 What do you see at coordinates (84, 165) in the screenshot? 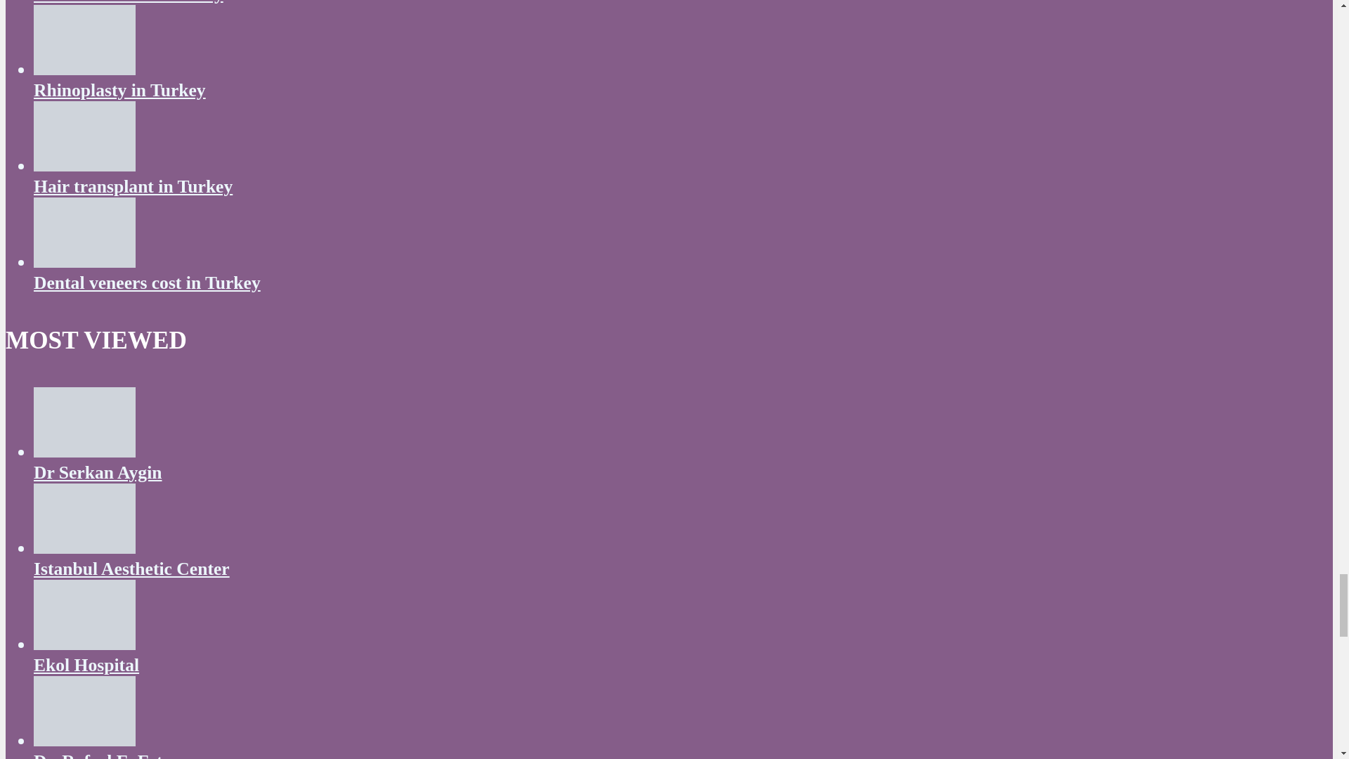
I see `Hair transplant in Turkey` at bounding box center [84, 165].